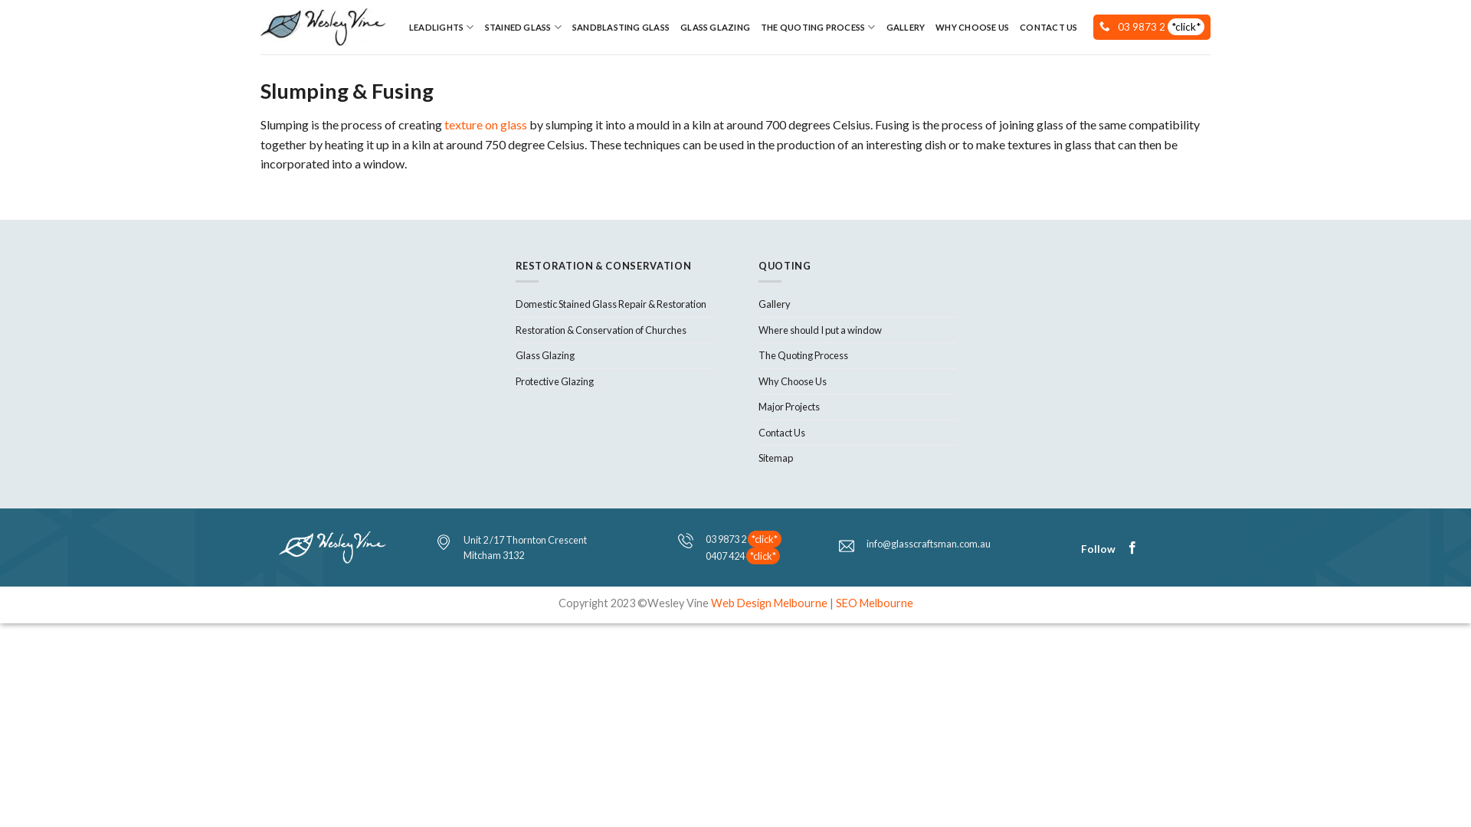 The width and height of the screenshot is (1471, 827). What do you see at coordinates (769, 603) in the screenshot?
I see `Web Design Melbourne` at bounding box center [769, 603].